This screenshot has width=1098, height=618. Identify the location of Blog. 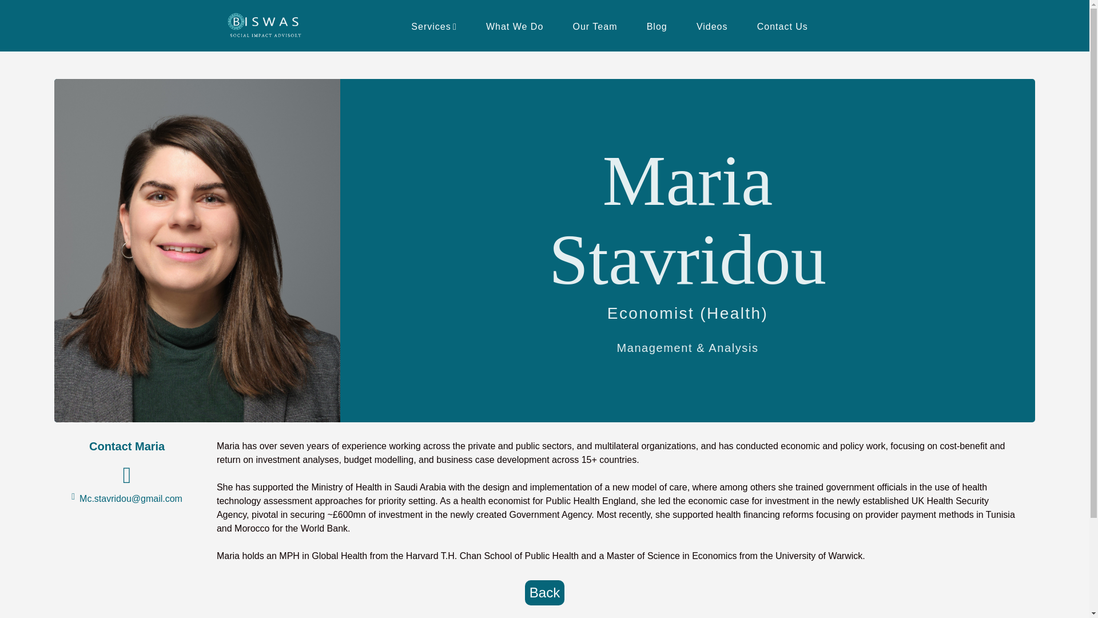
(657, 26).